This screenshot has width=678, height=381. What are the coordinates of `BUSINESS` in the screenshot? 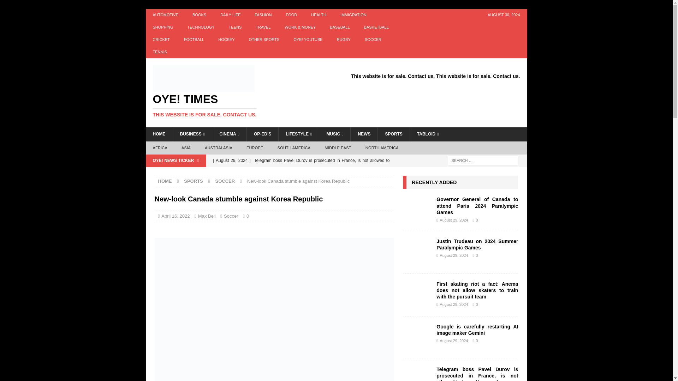 It's located at (192, 134).